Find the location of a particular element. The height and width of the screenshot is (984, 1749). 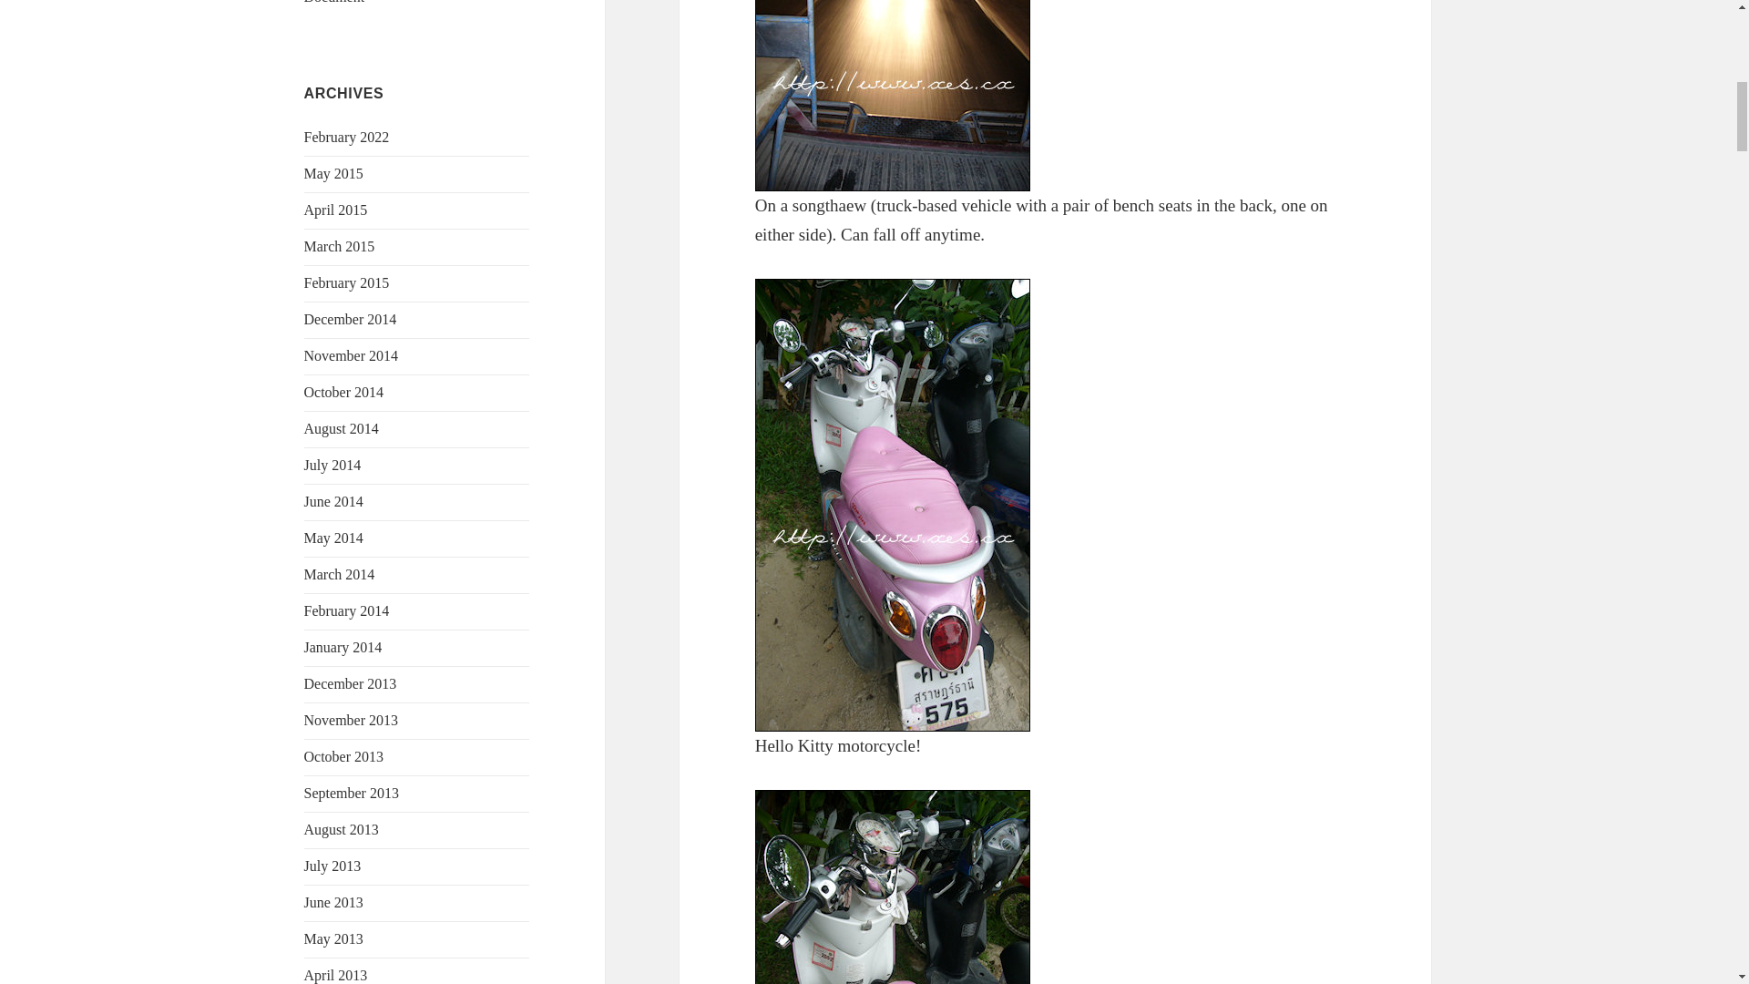

Borneo Court Document is located at coordinates (387, 2).